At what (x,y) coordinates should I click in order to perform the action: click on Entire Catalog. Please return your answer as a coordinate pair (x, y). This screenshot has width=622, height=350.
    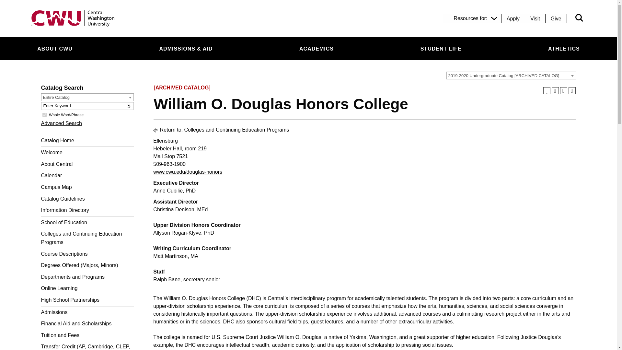
    Looking at the image, I should click on (87, 98).